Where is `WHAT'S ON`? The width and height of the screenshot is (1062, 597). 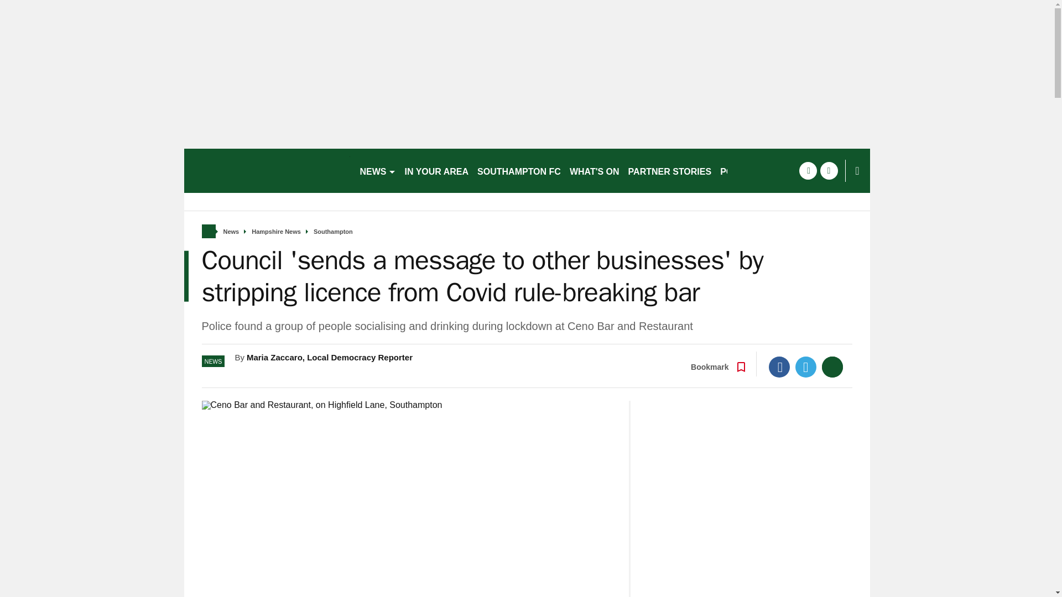
WHAT'S ON is located at coordinates (594, 170).